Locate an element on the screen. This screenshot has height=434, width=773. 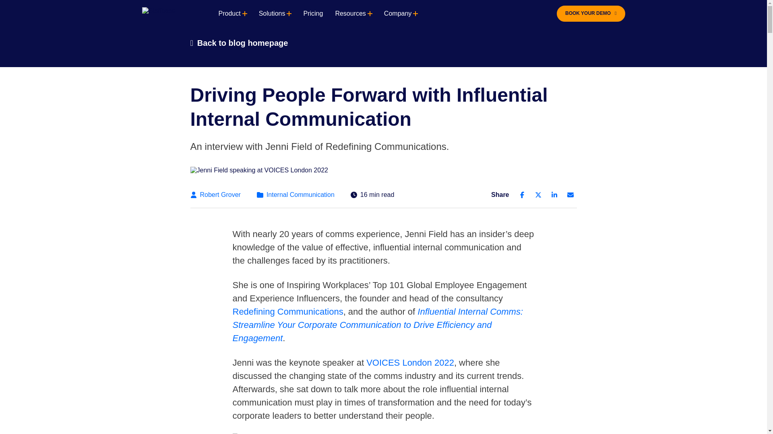
Facebook is located at coordinates (522, 194).